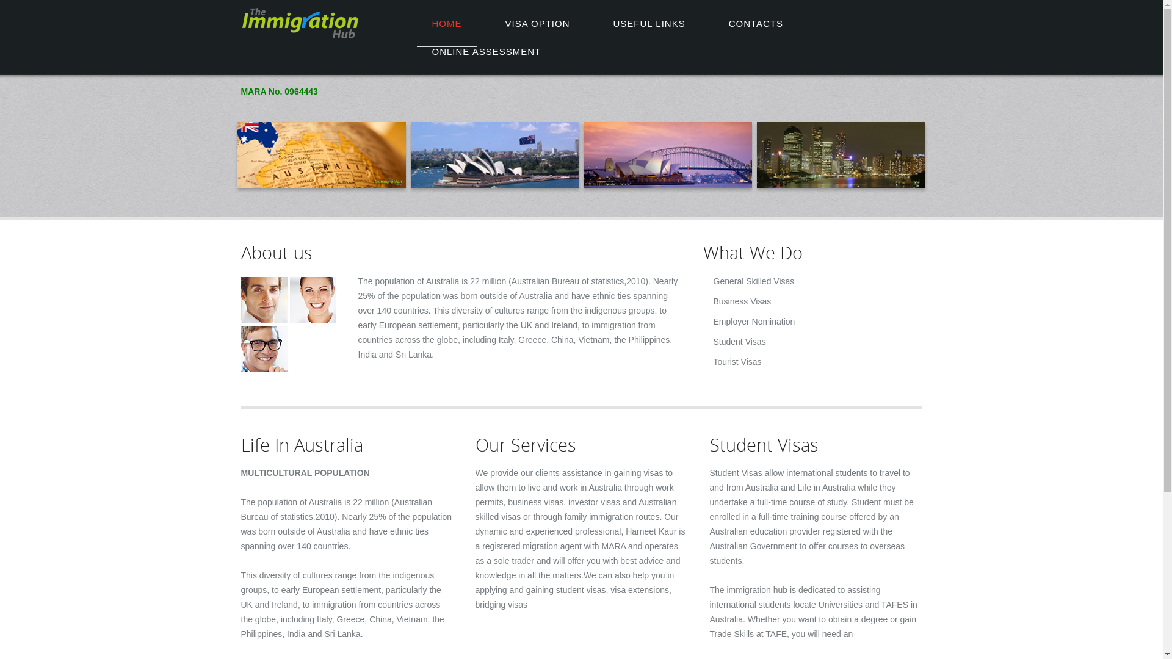 The image size is (1172, 659). What do you see at coordinates (486, 61) in the screenshot?
I see `ONLINE ASSESSMENT` at bounding box center [486, 61].